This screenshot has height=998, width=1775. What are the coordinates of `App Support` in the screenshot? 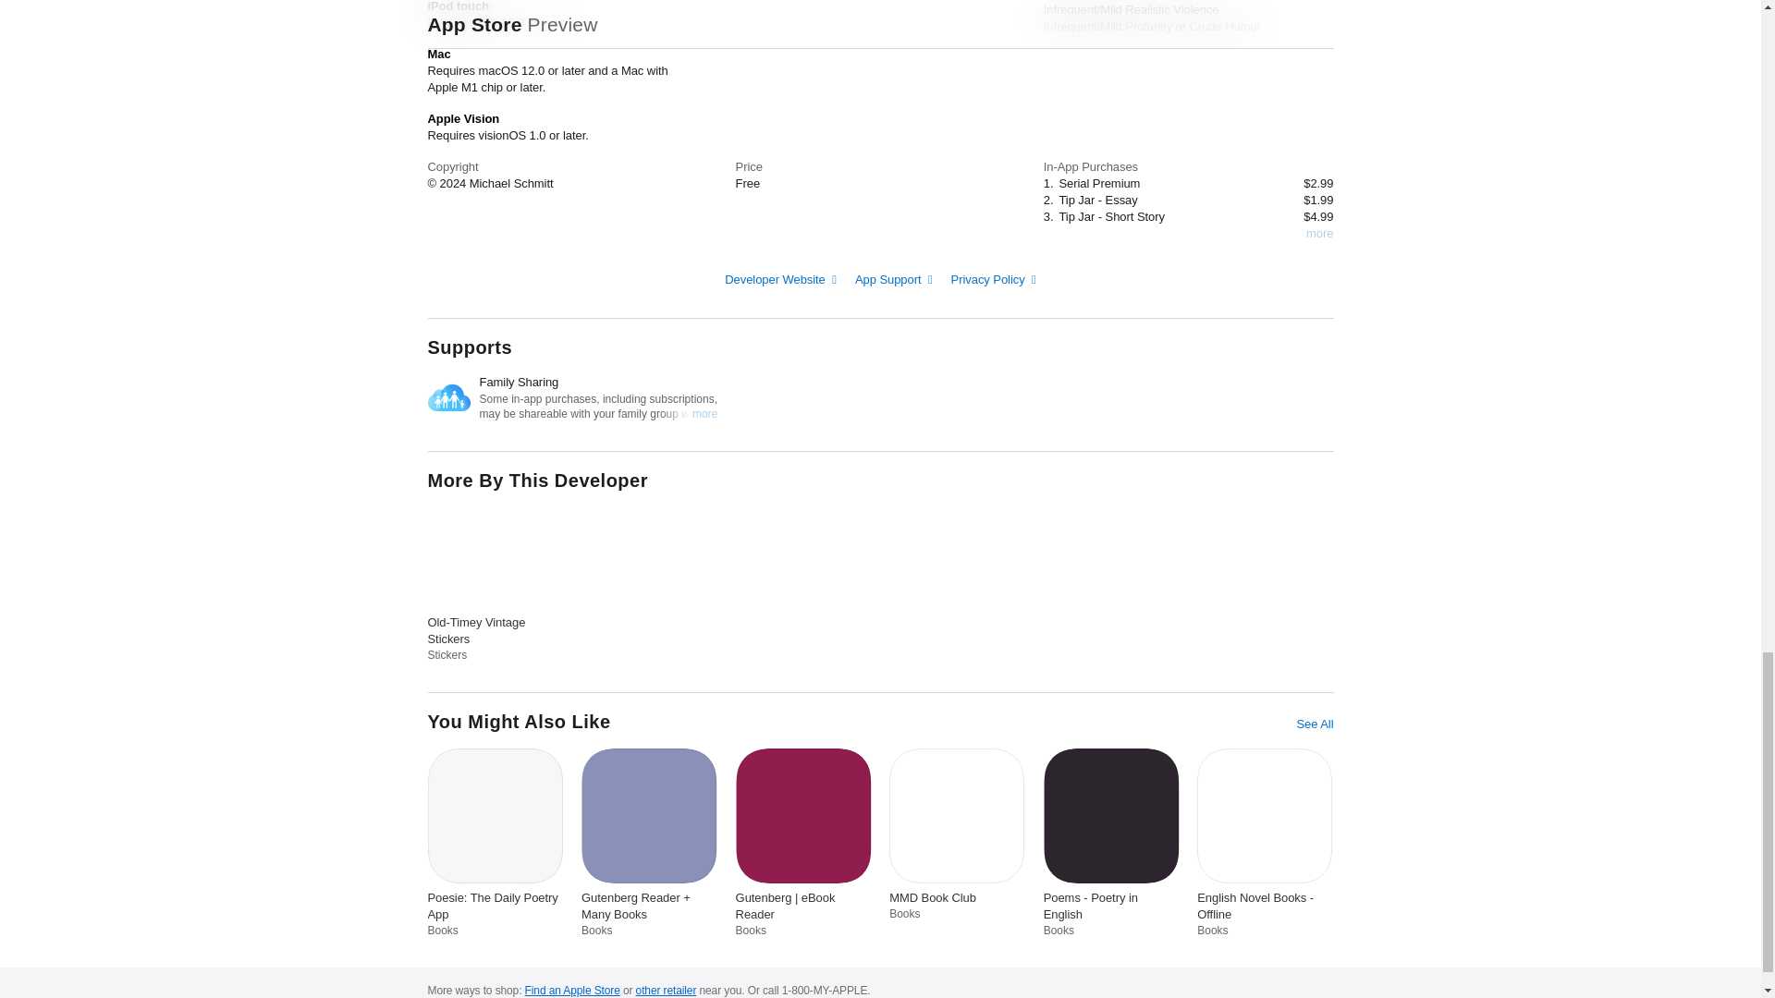 It's located at (894, 277).